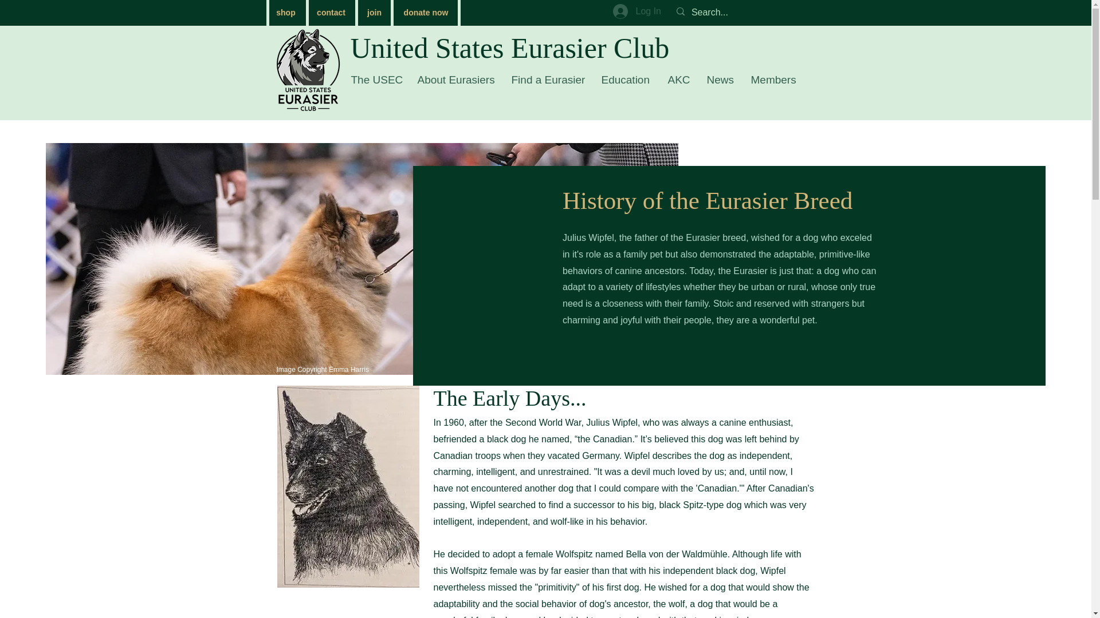  I want to click on donate now, so click(426, 13).